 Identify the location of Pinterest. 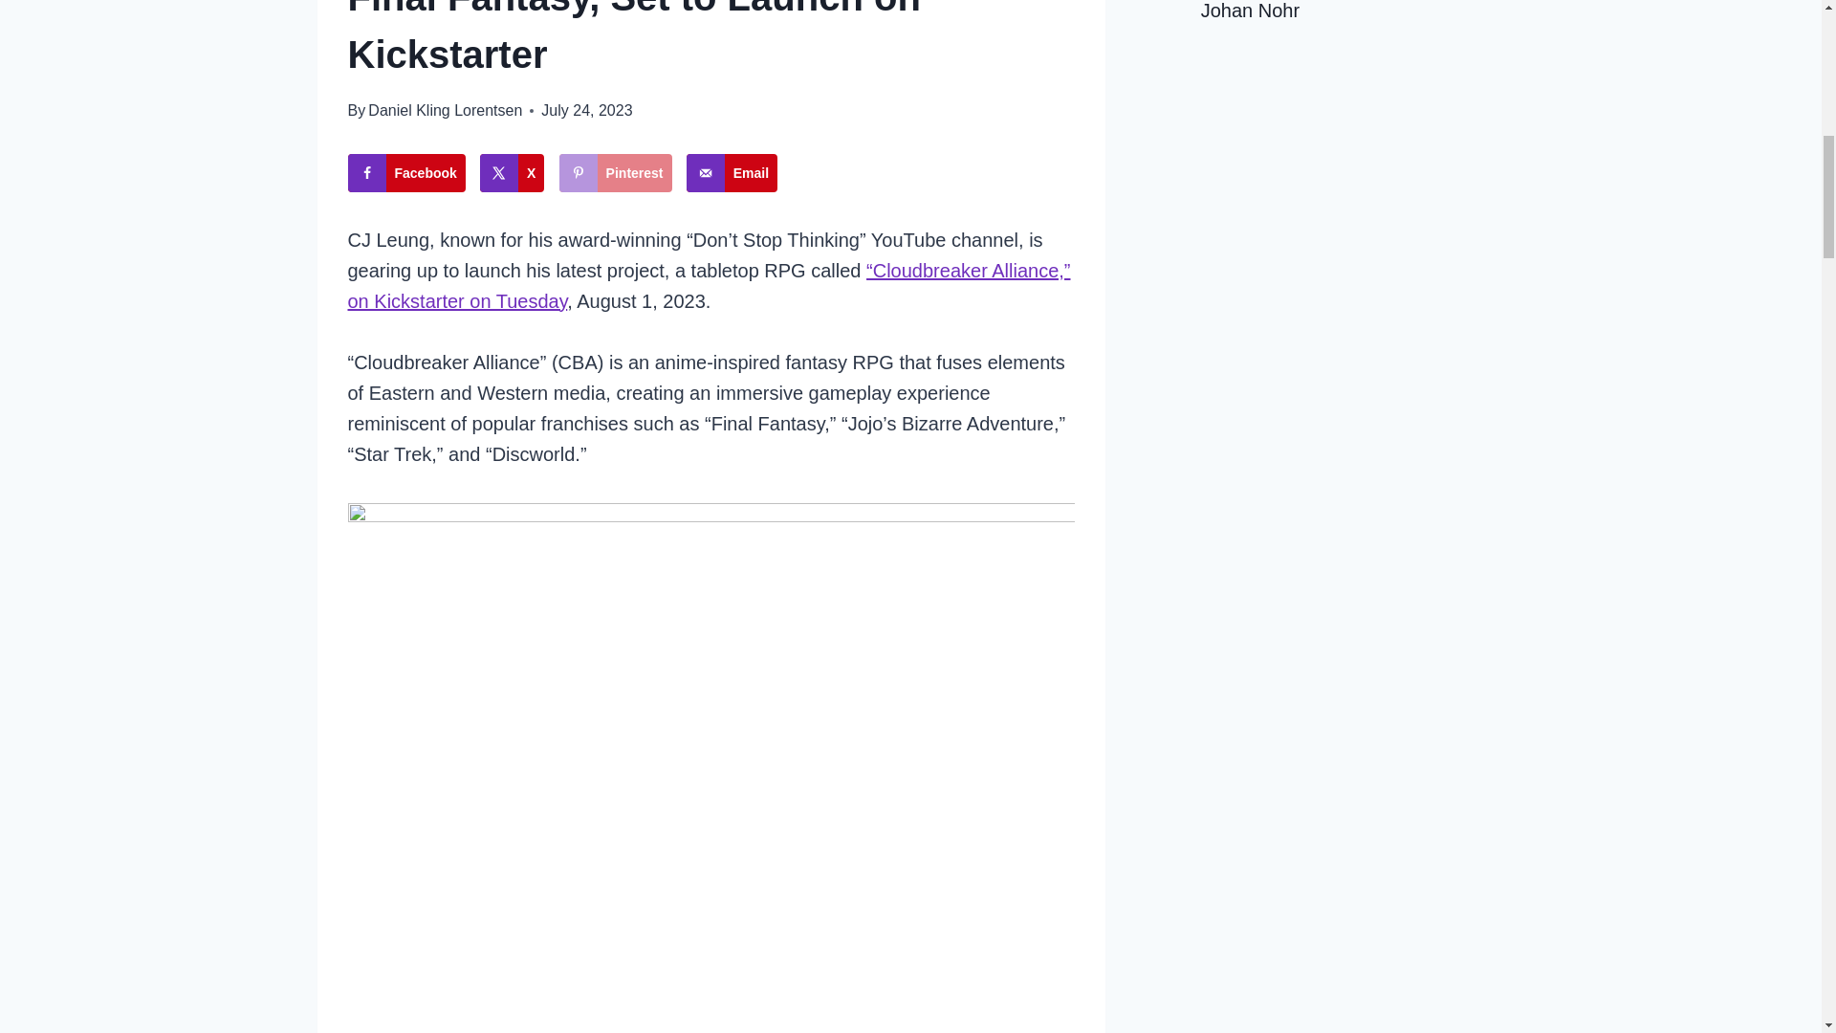
(616, 172).